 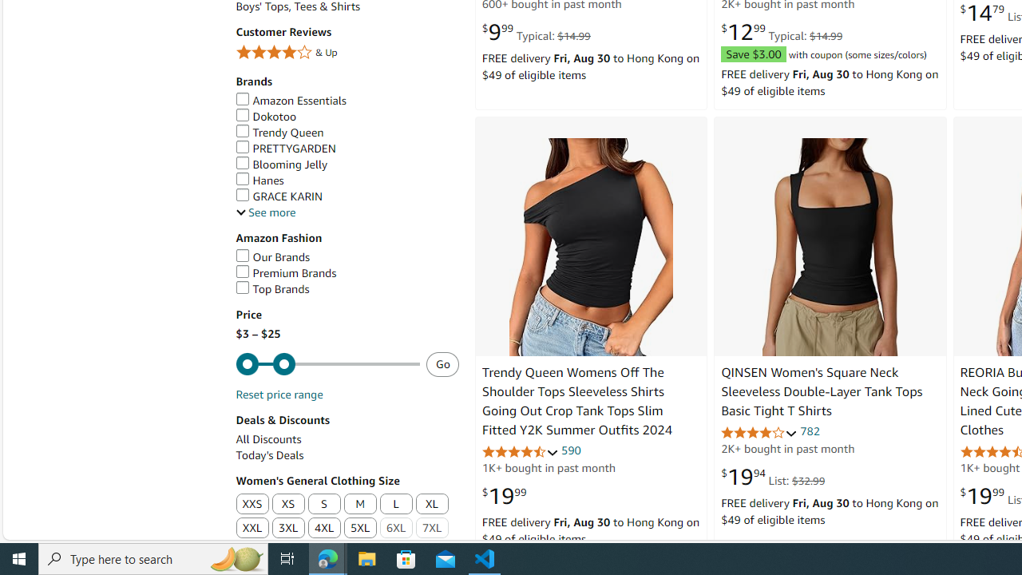 What do you see at coordinates (289, 505) in the screenshot?
I see `XS` at bounding box center [289, 505].